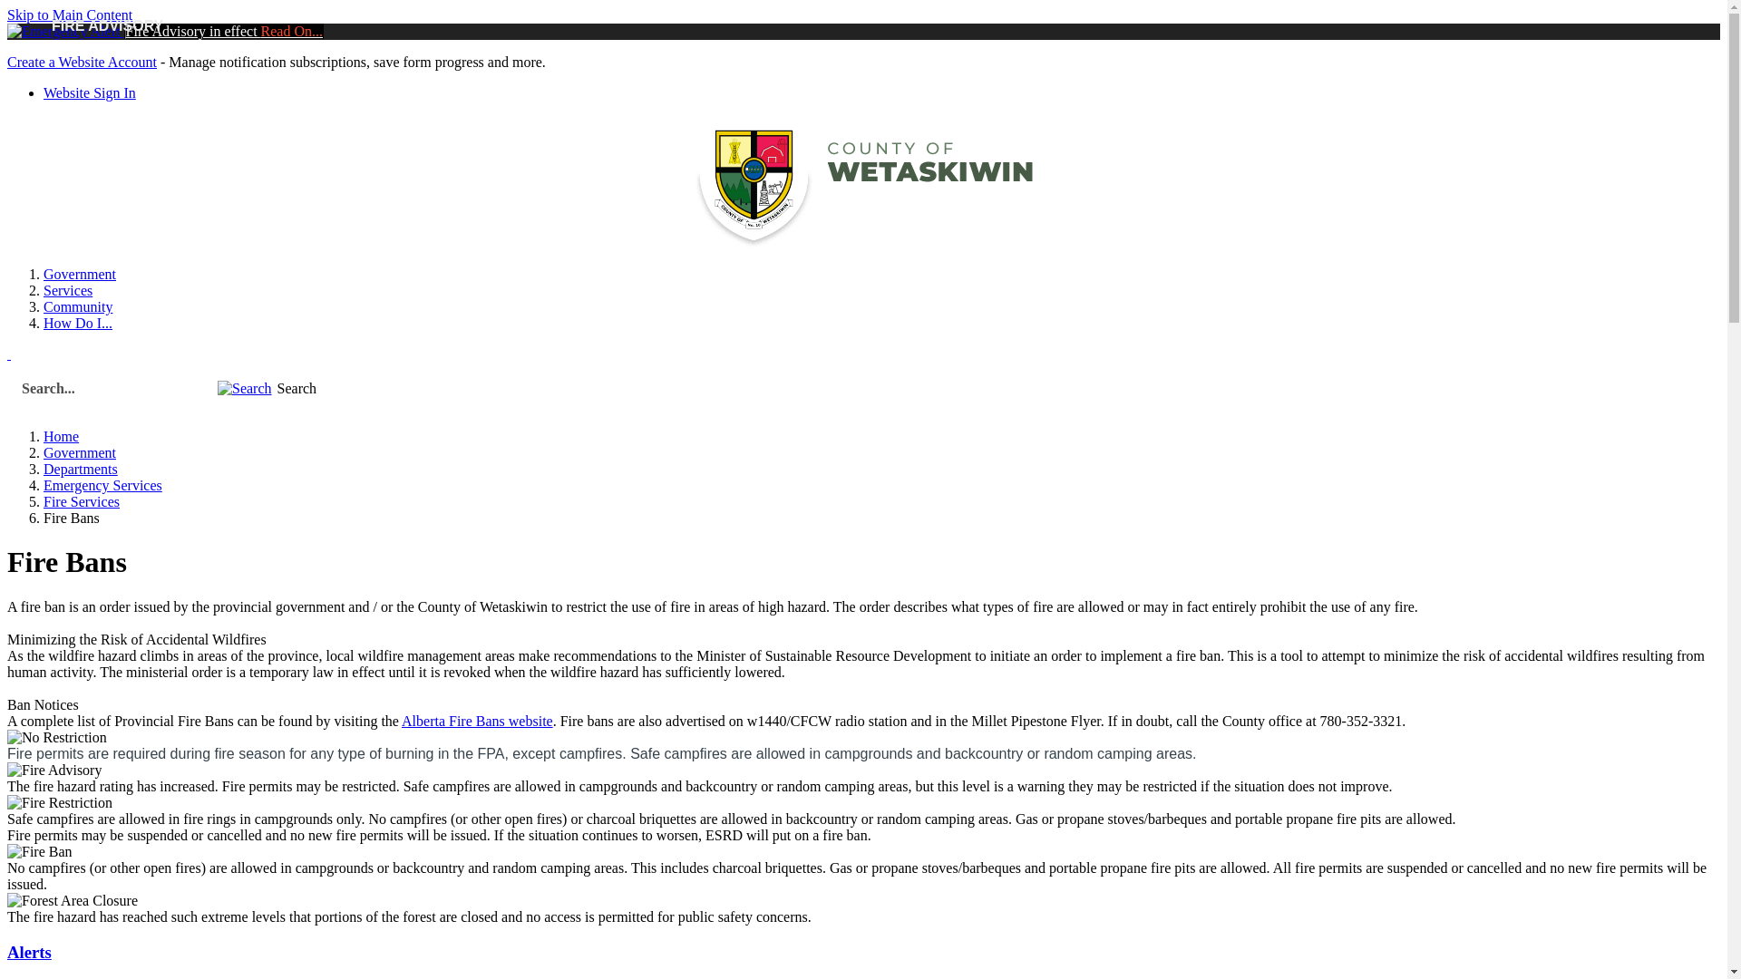 The width and height of the screenshot is (1741, 979). Describe the element at coordinates (225, 31) in the screenshot. I see `Fire Advisory in effect Read On...` at that location.